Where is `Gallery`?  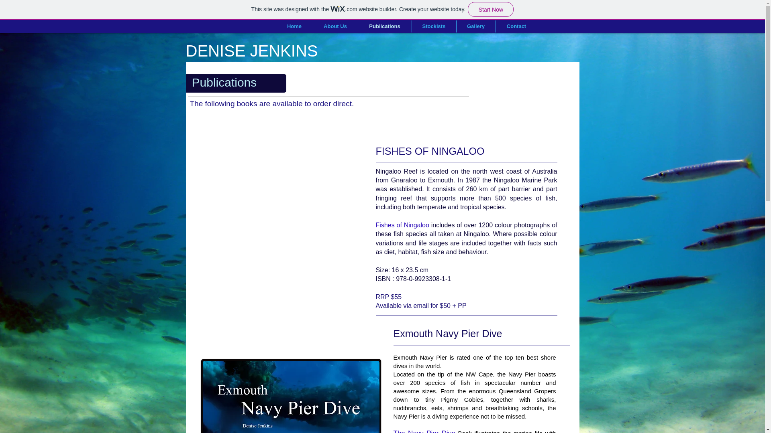
Gallery is located at coordinates (475, 26).